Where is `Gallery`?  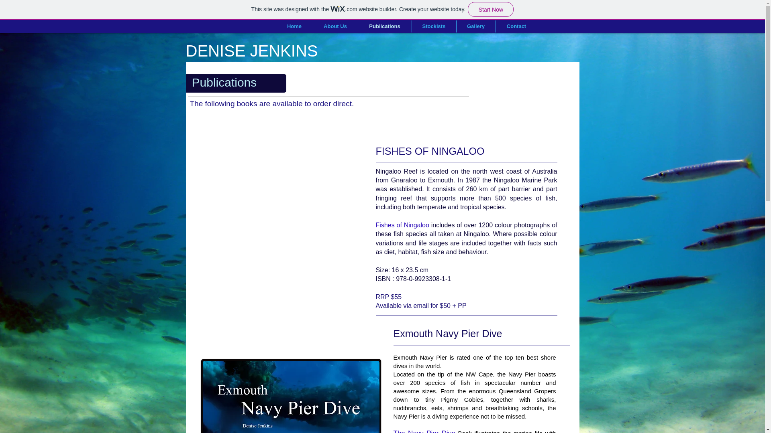
Gallery is located at coordinates (475, 26).